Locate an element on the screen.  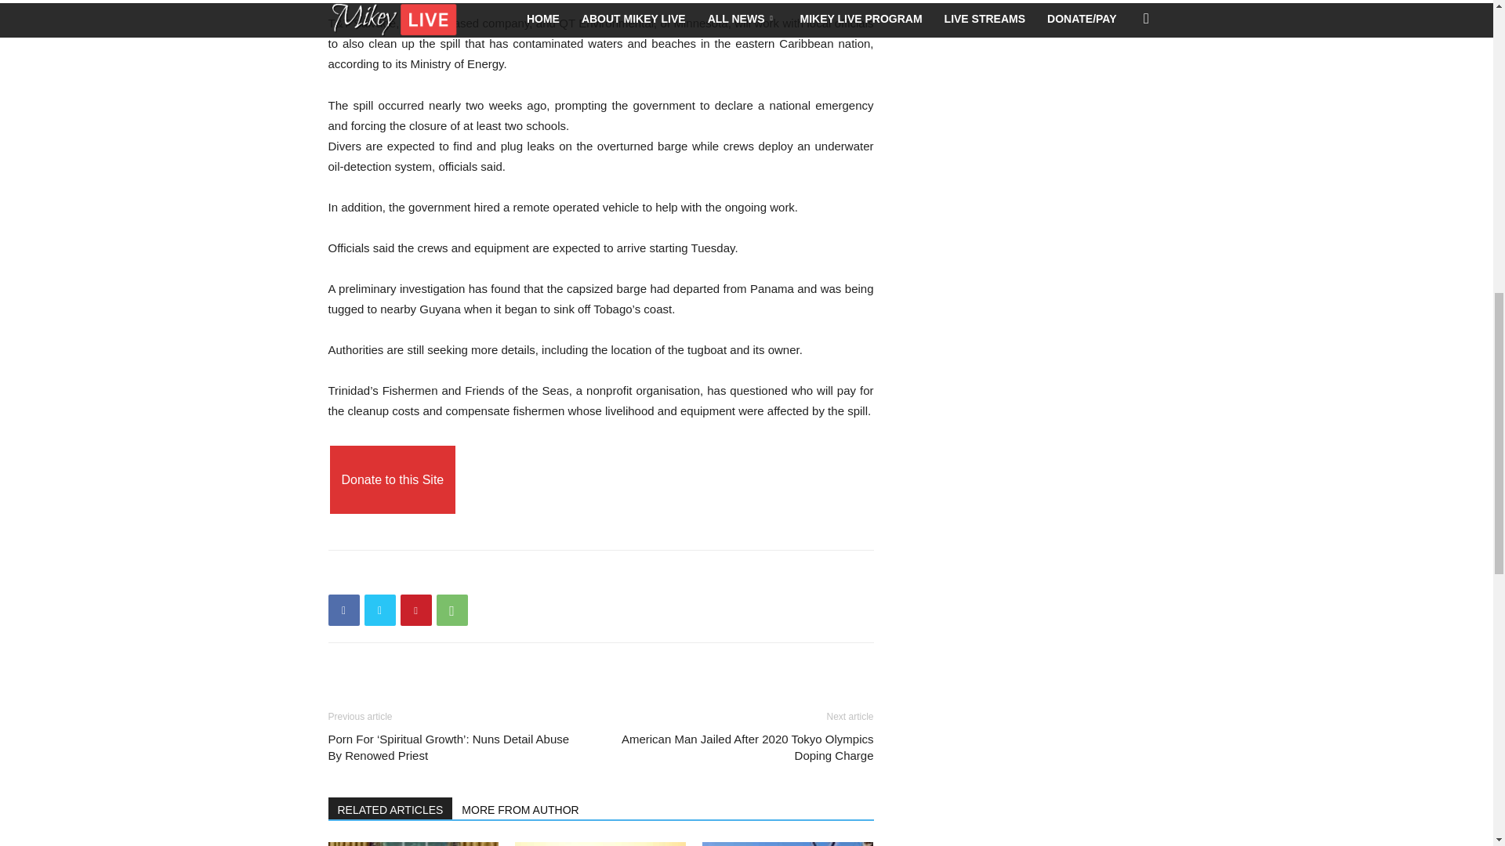
Twitter is located at coordinates (379, 610).